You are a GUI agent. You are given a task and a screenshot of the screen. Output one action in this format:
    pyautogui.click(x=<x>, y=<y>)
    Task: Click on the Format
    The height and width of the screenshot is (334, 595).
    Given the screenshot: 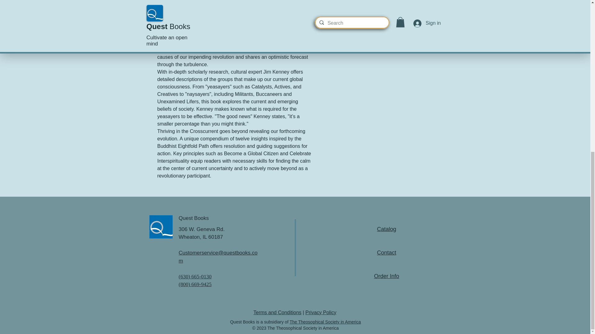 What is the action you would take?
    pyautogui.click(x=378, y=8)
    